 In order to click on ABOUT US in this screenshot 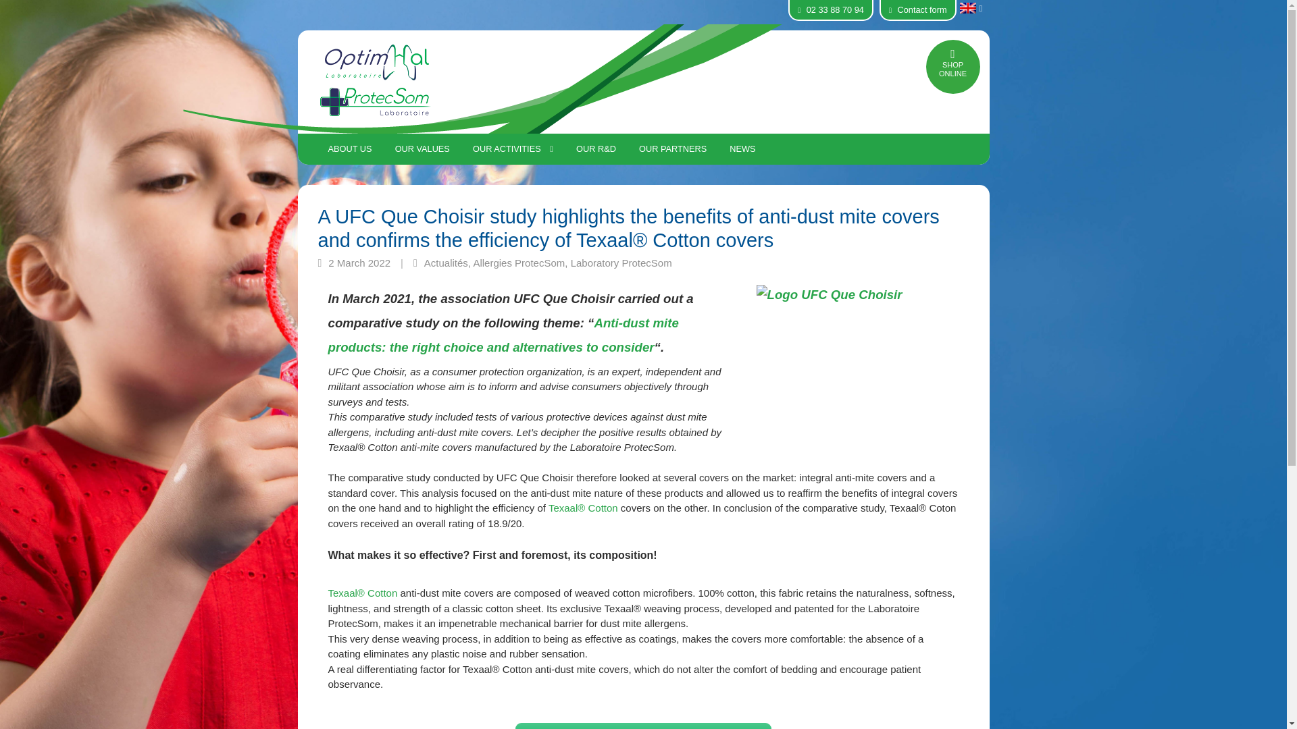, I will do `click(349, 148)`.